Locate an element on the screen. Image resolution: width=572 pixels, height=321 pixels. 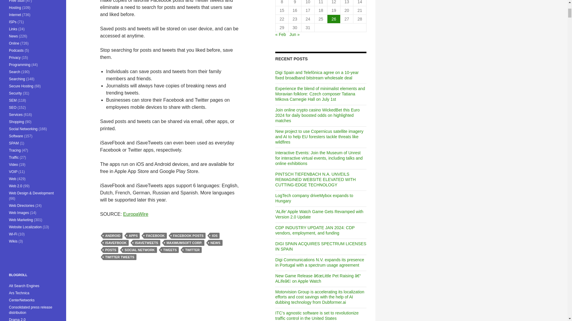
MAXIMUMSOFT CORP. is located at coordinates (184, 243).